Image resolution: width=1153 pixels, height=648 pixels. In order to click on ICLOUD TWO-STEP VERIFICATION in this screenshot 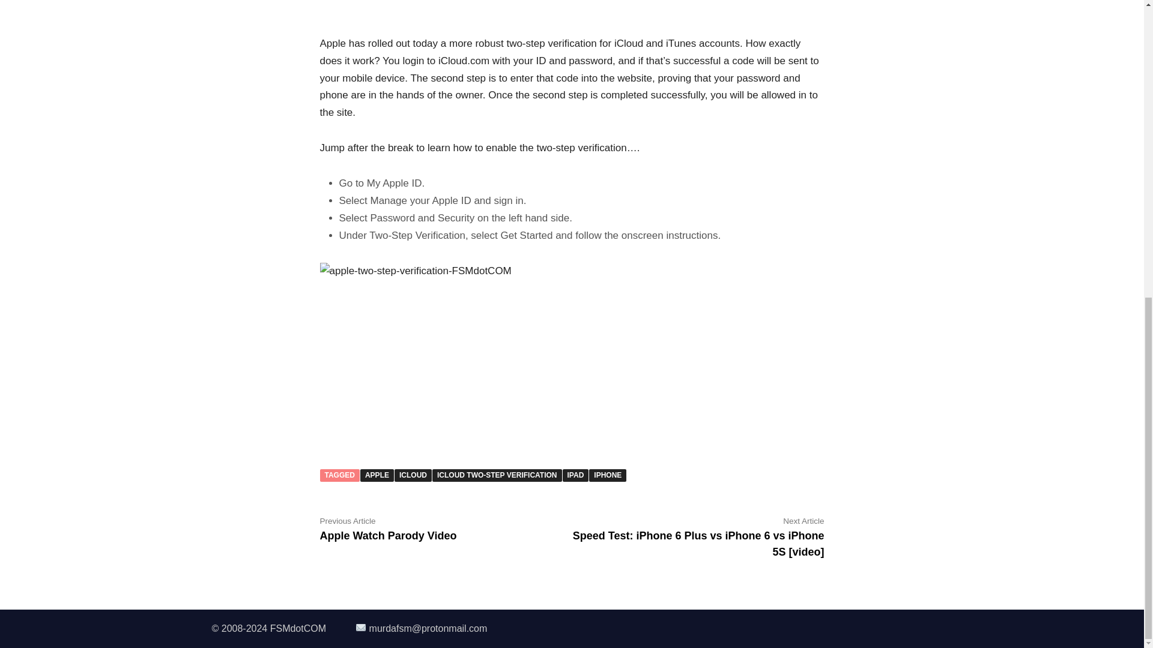, I will do `click(497, 475)`.